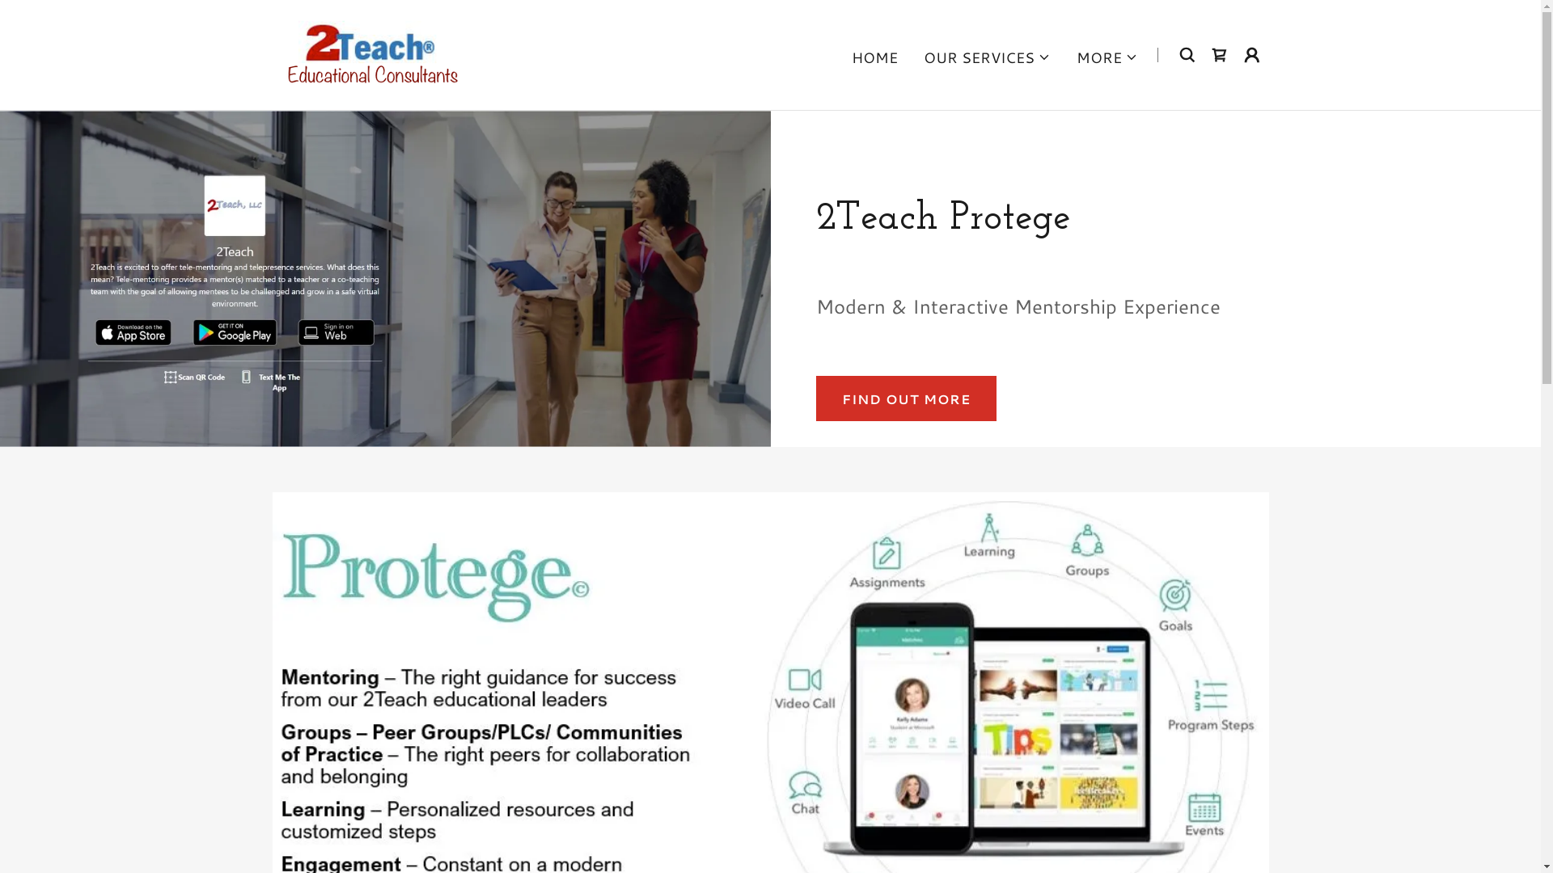 This screenshot has height=873, width=1553. What do you see at coordinates (1107, 57) in the screenshot?
I see `MORE` at bounding box center [1107, 57].